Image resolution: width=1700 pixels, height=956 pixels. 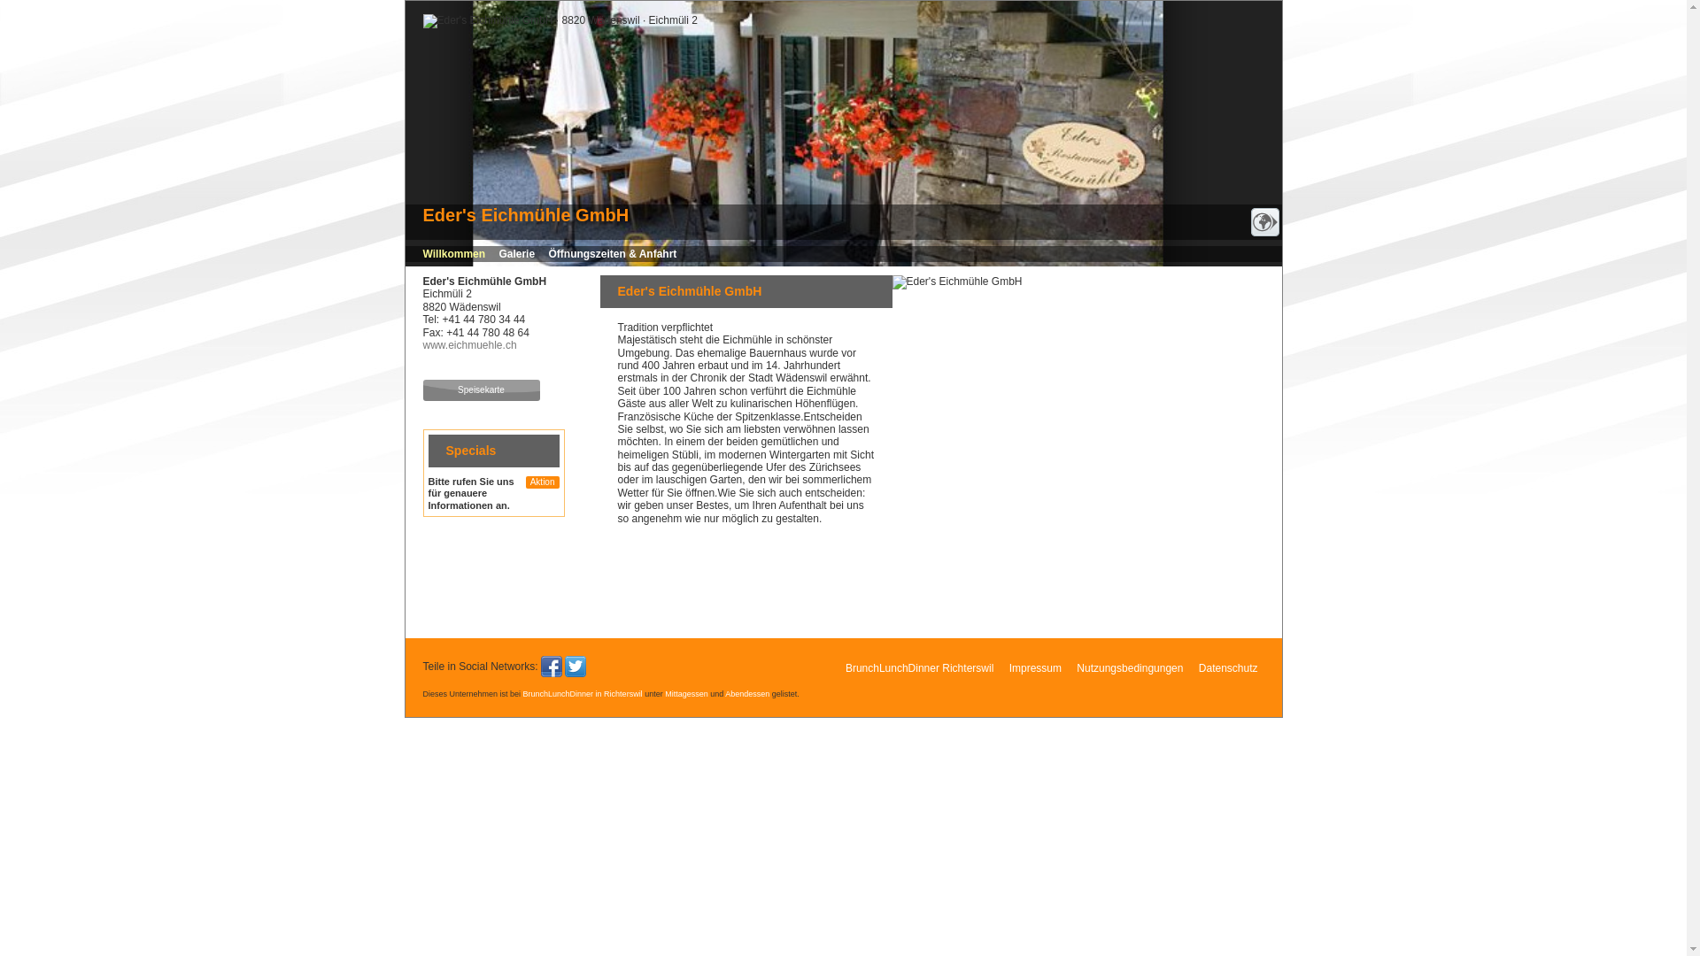 I want to click on Datenschutz, so click(x=1229, y=668).